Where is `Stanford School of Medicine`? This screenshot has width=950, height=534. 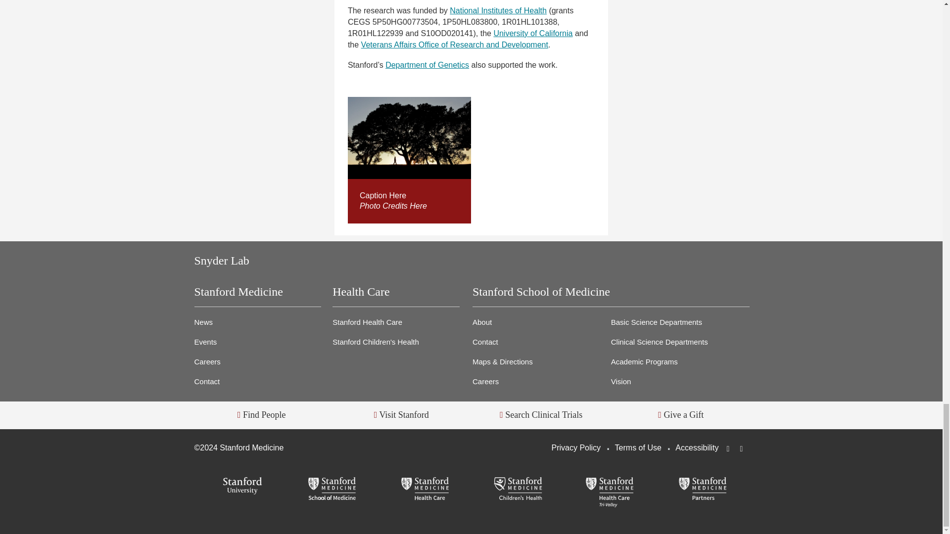 Stanford School of Medicine is located at coordinates (332, 489).